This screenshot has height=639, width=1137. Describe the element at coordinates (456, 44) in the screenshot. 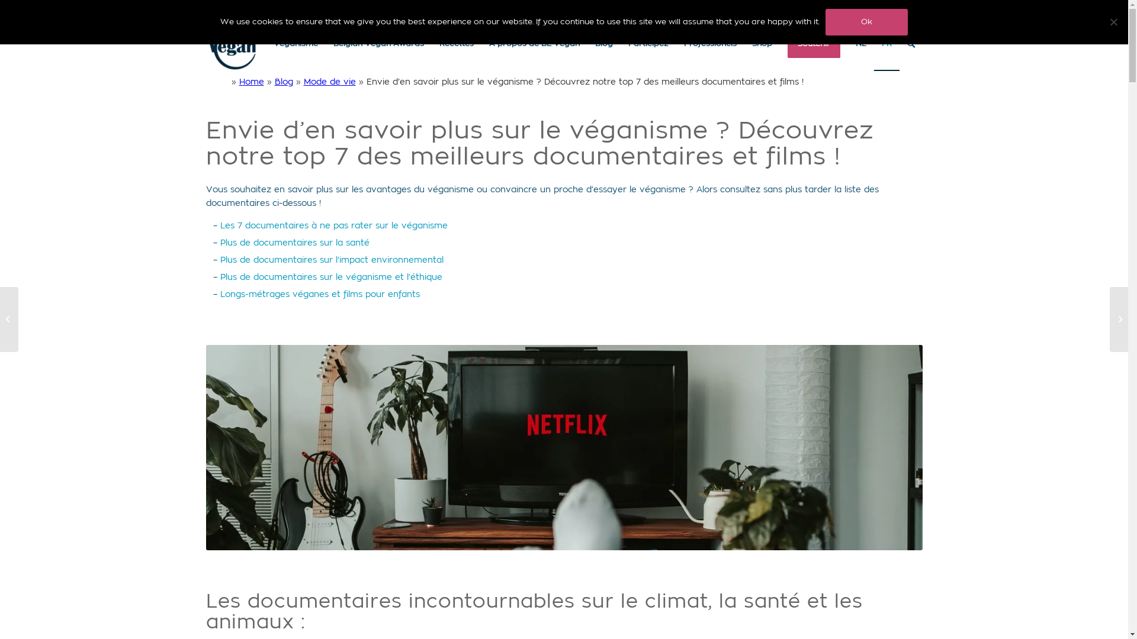

I see `Recettes` at that location.